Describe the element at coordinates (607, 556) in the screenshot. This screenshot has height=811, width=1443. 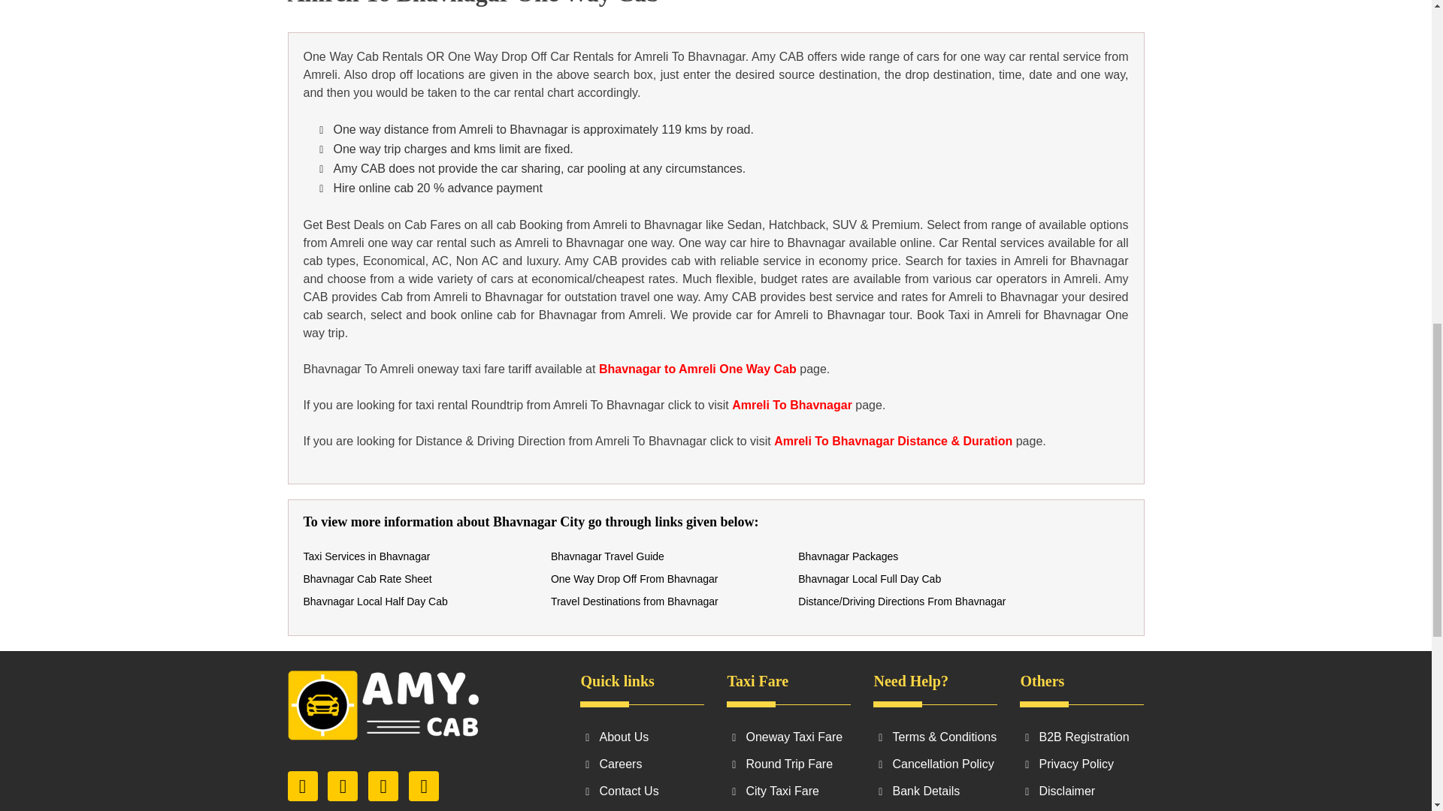
I see `Bhavnagar Travel Guide` at that location.